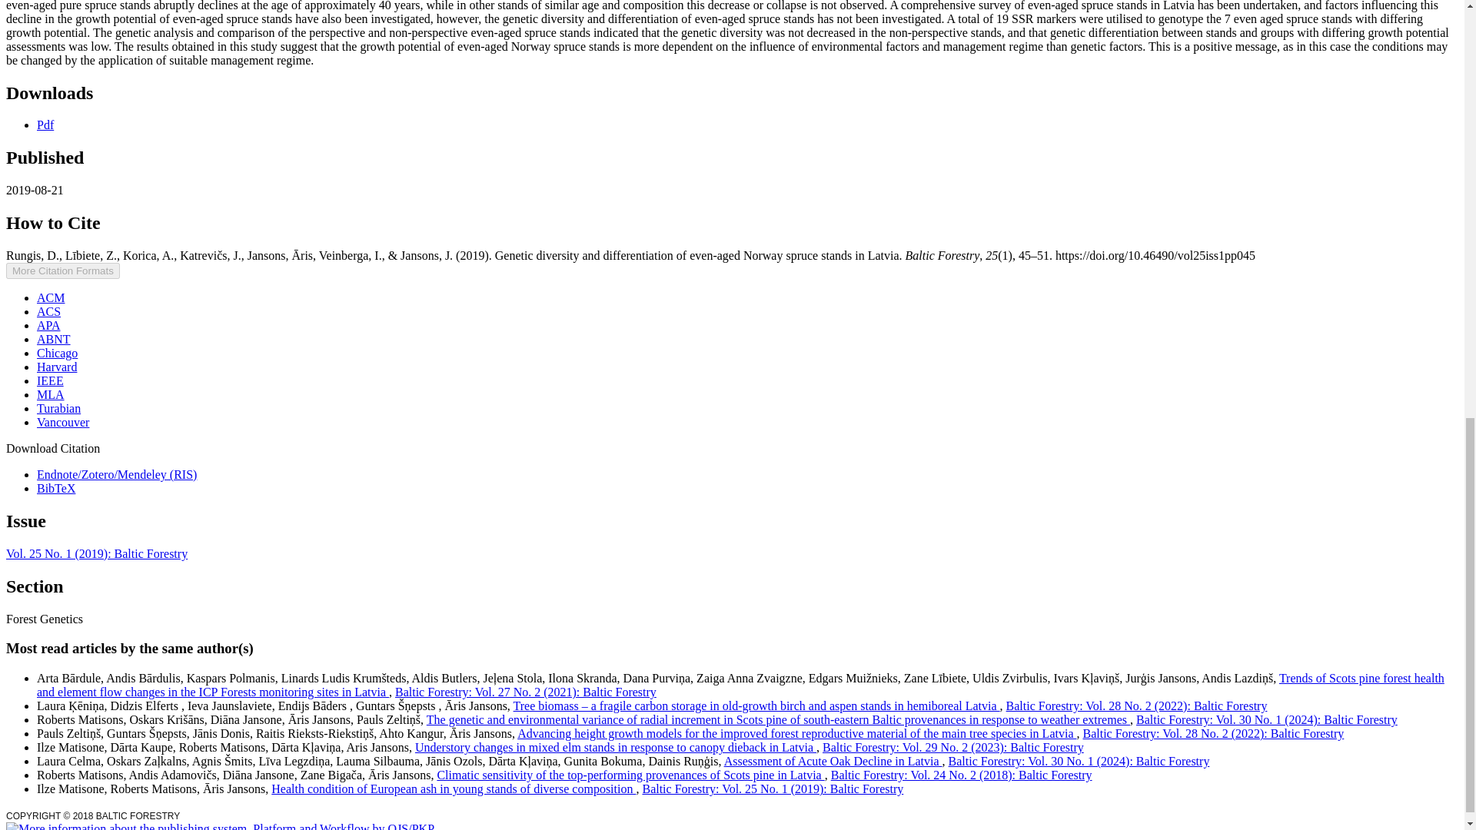 Image resolution: width=1476 pixels, height=830 pixels. I want to click on Harvard, so click(57, 367).